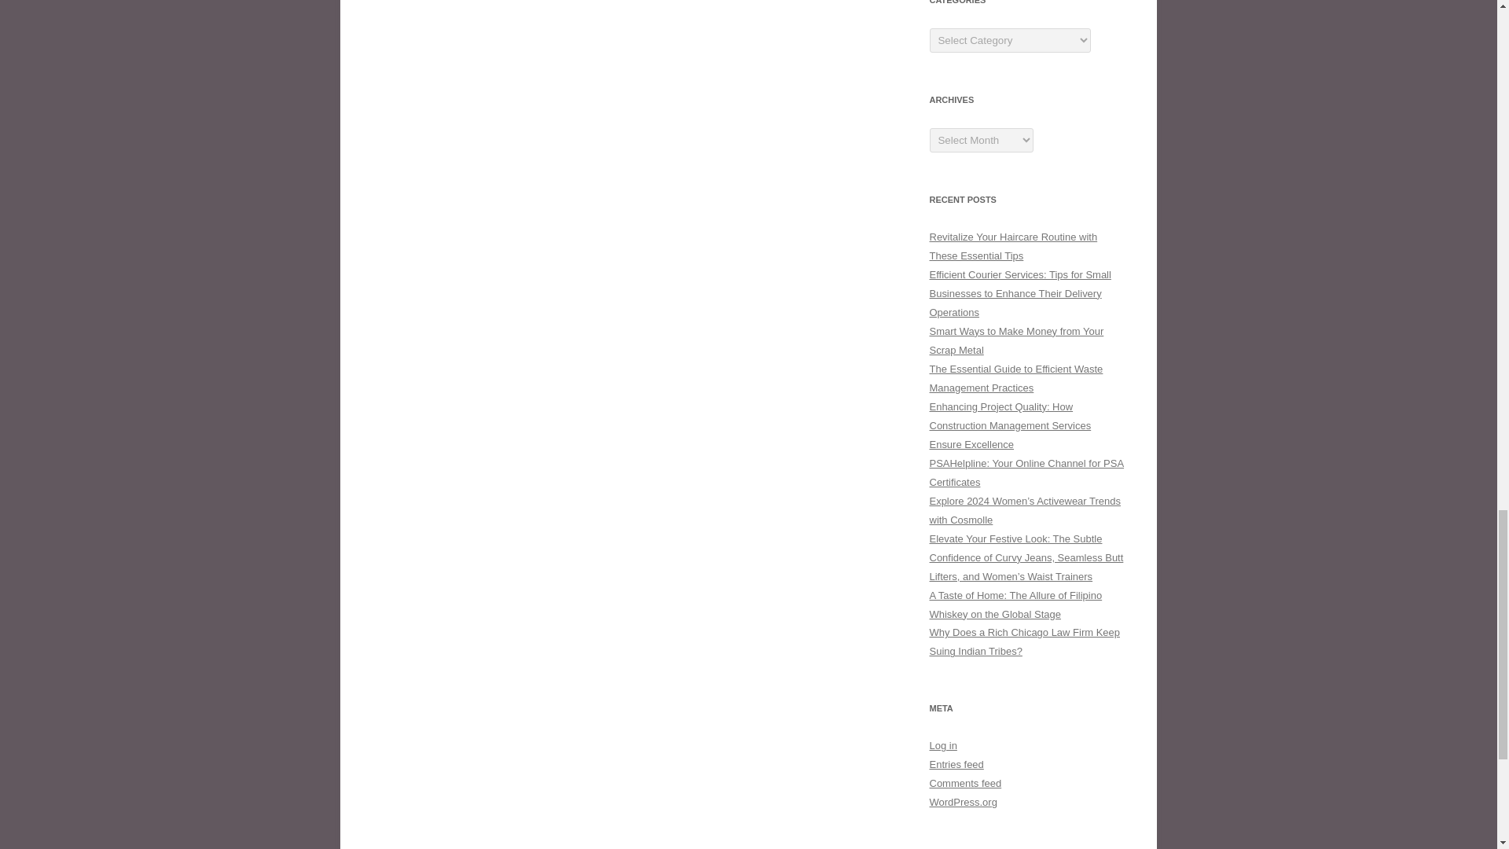 The height and width of the screenshot is (849, 1509). What do you see at coordinates (1012, 245) in the screenshot?
I see `Revitalize Your Haircare Routine with These Essential Tips` at bounding box center [1012, 245].